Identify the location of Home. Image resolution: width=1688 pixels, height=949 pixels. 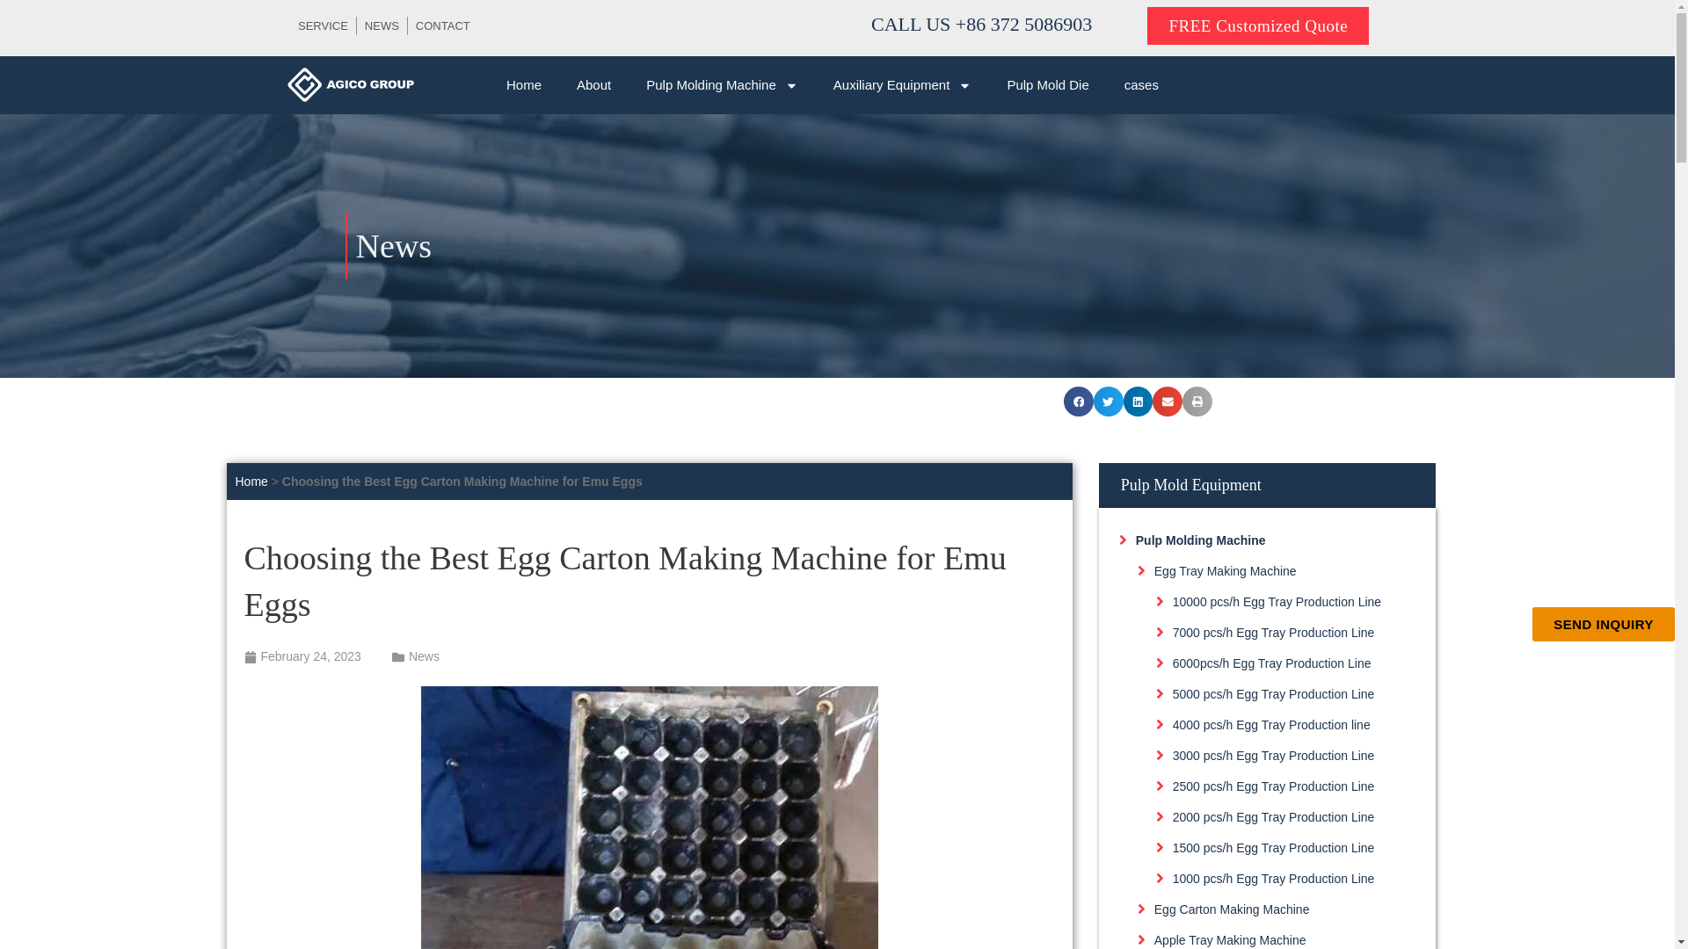
(524, 84).